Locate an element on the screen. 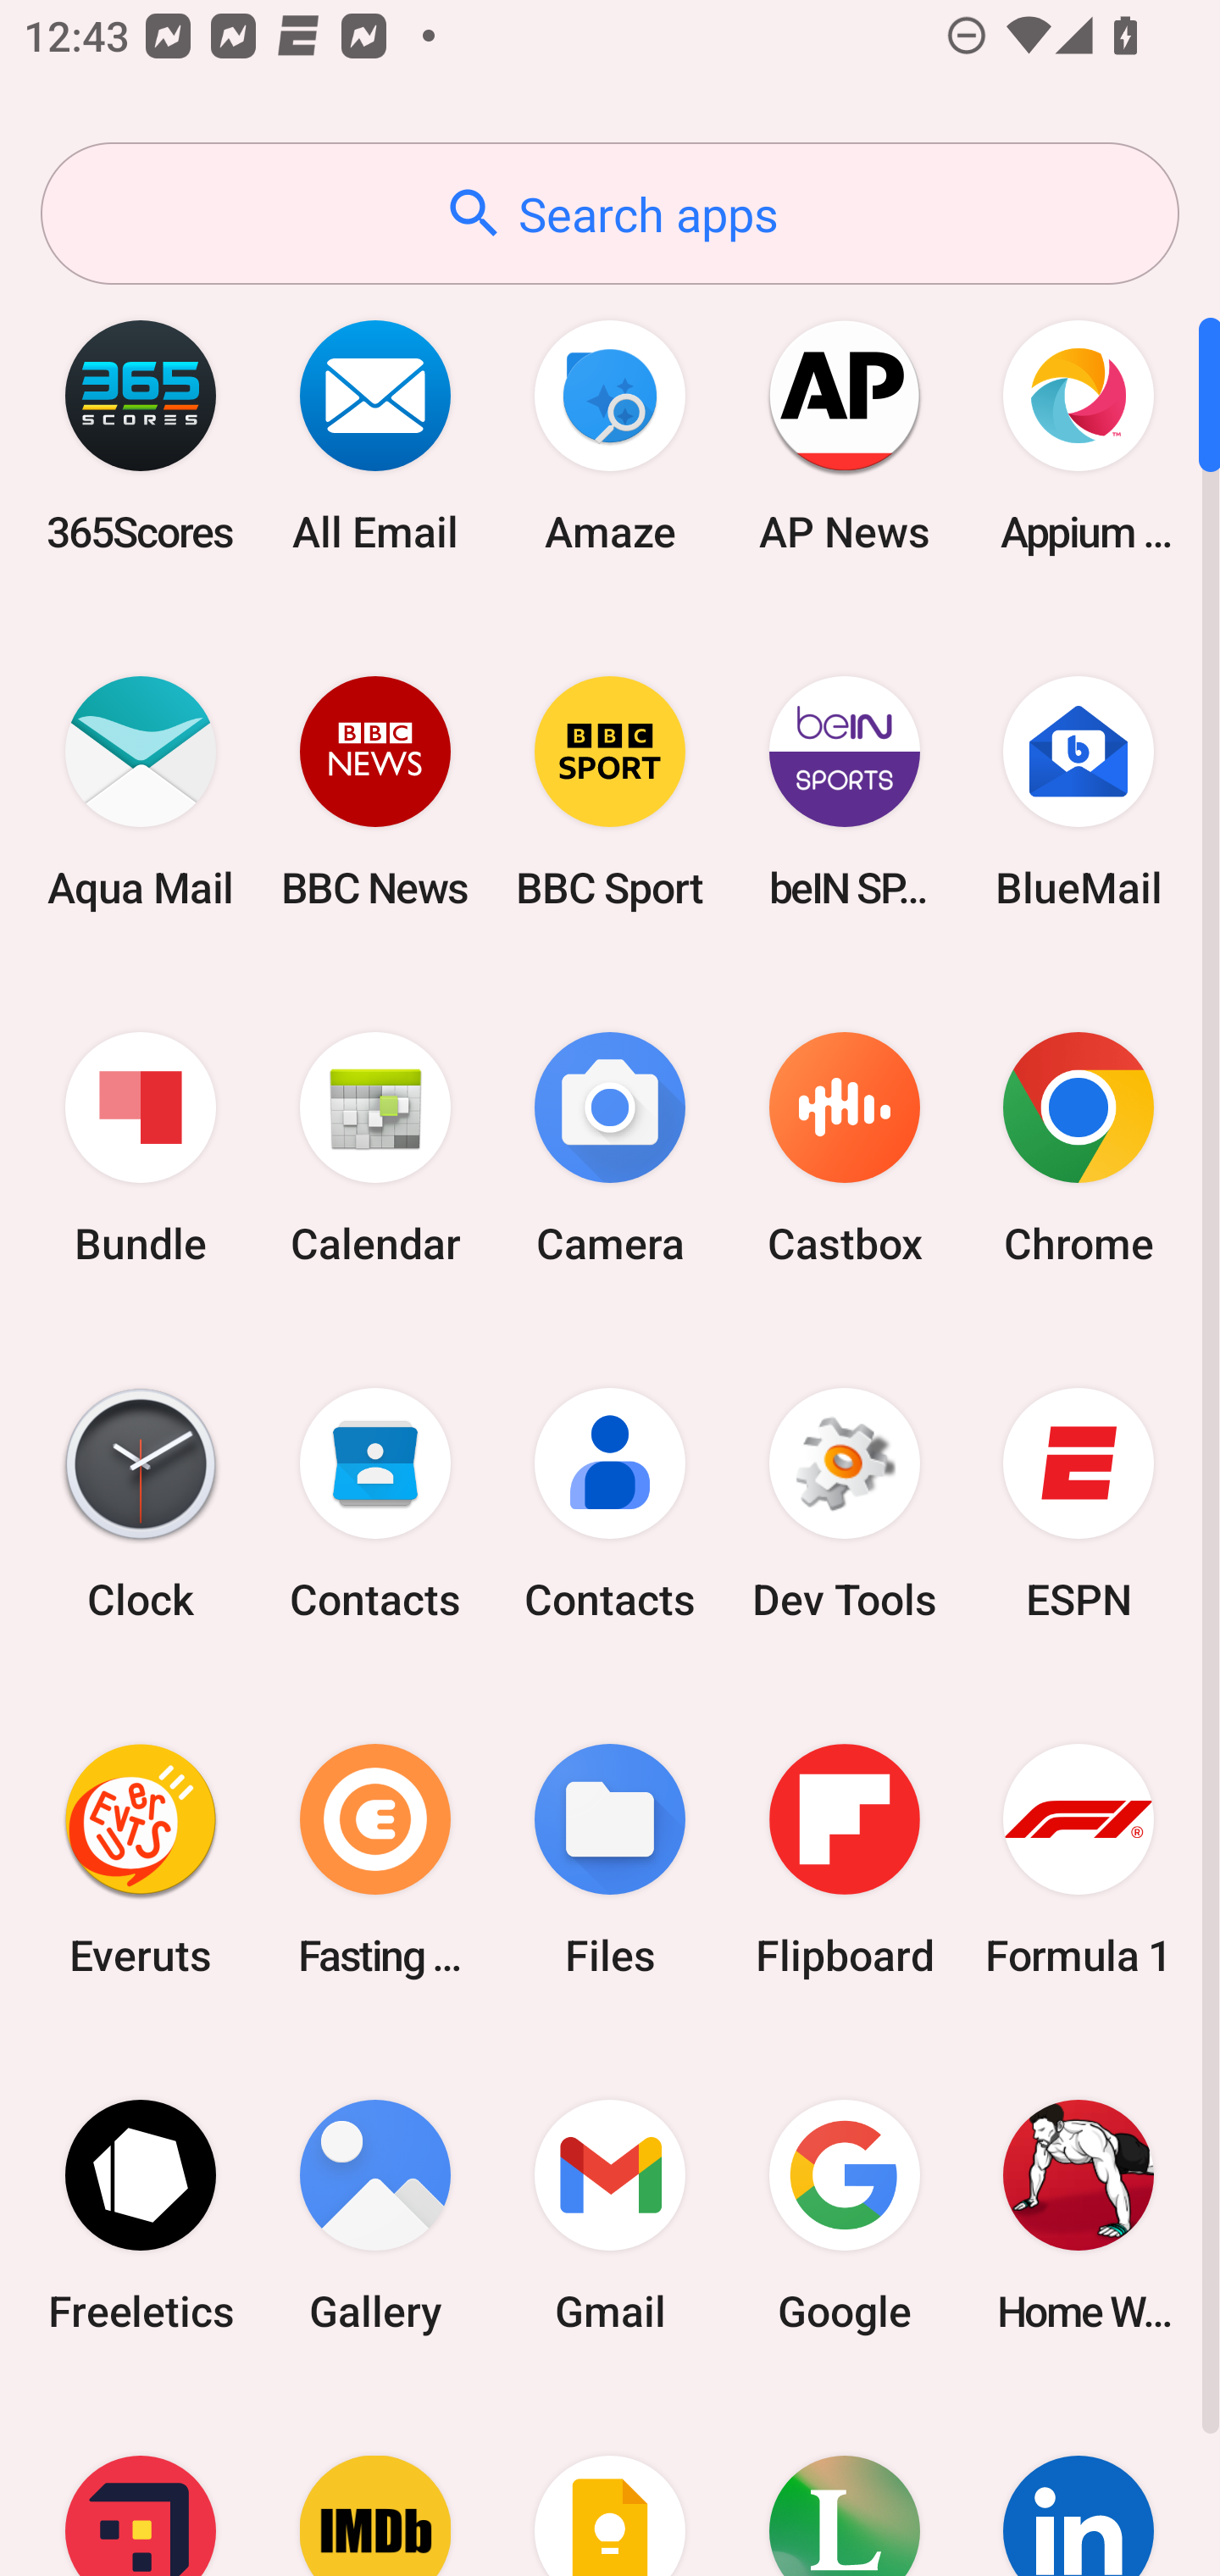  Contacts is located at coordinates (375, 1504).